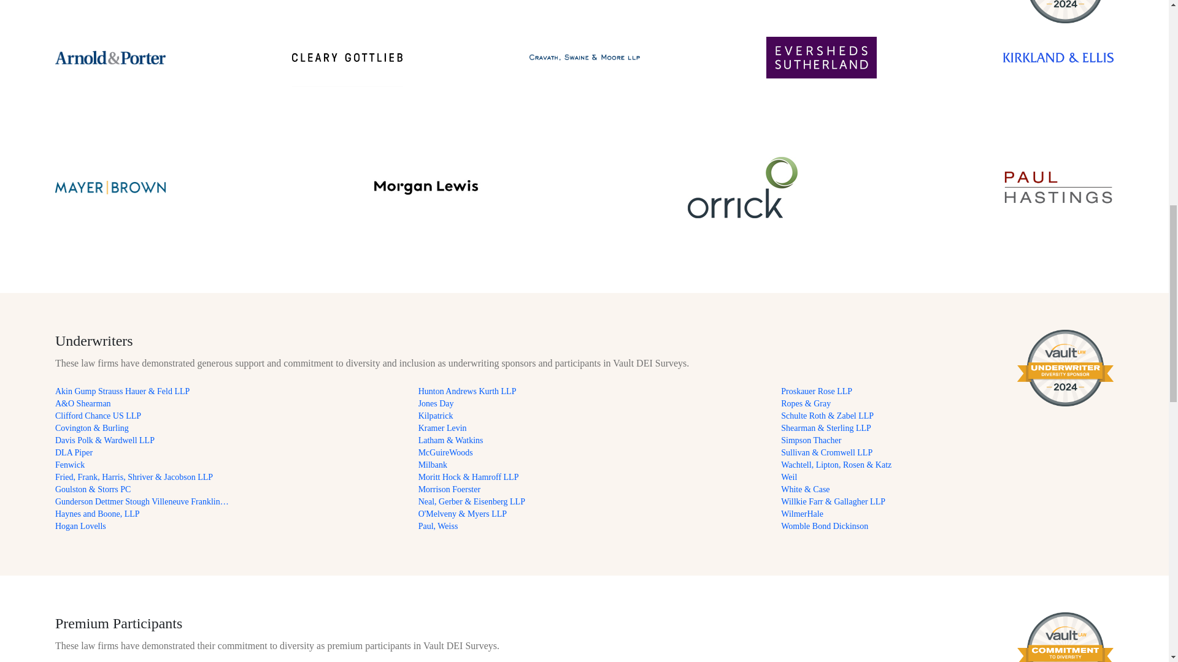 The height and width of the screenshot is (662, 1178). What do you see at coordinates (142, 465) in the screenshot?
I see `Fenwick` at bounding box center [142, 465].